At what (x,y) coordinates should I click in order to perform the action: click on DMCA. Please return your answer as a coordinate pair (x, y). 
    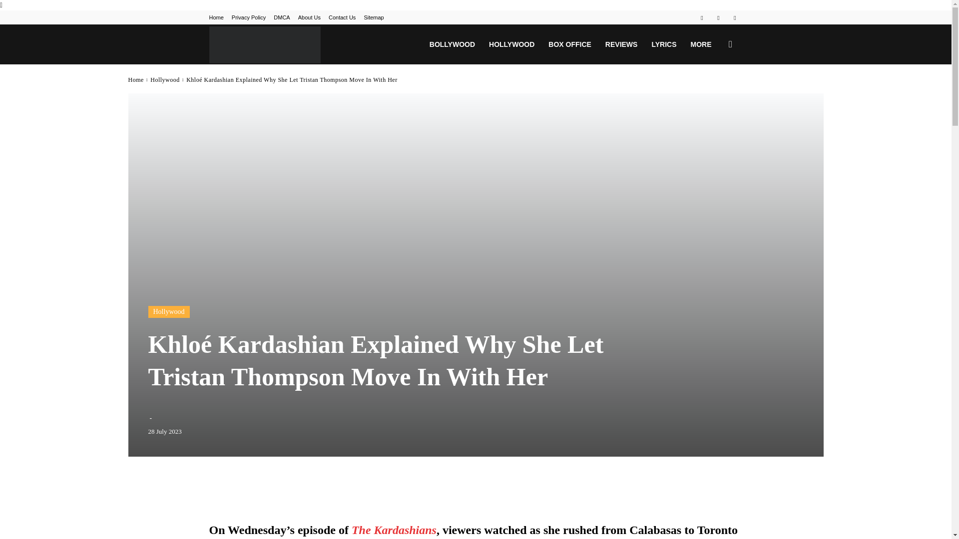
    Looking at the image, I should click on (281, 17).